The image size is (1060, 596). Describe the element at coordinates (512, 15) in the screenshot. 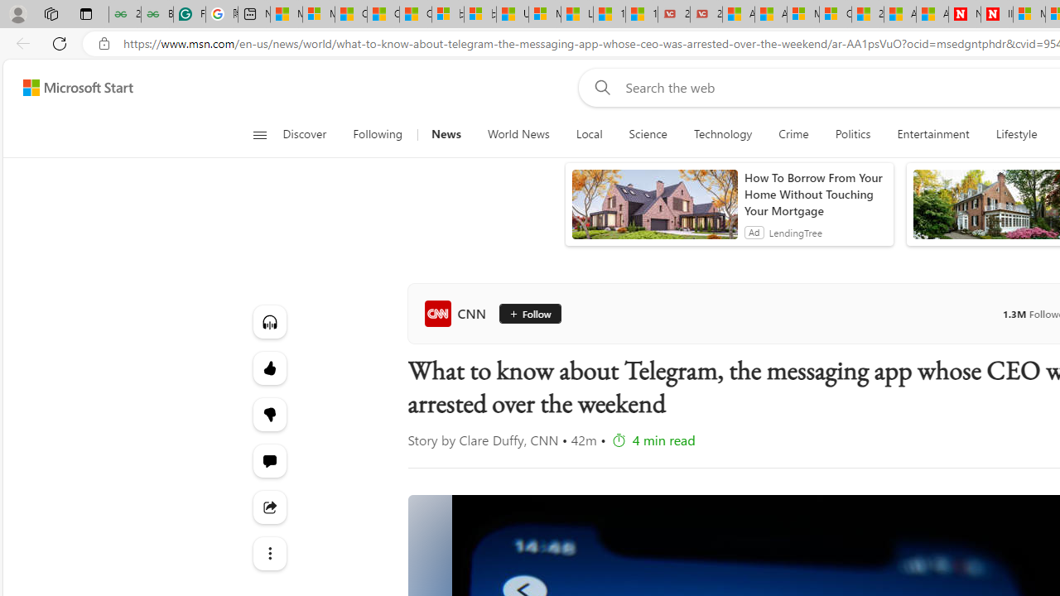

I see `USA TODAY - MSN` at that location.